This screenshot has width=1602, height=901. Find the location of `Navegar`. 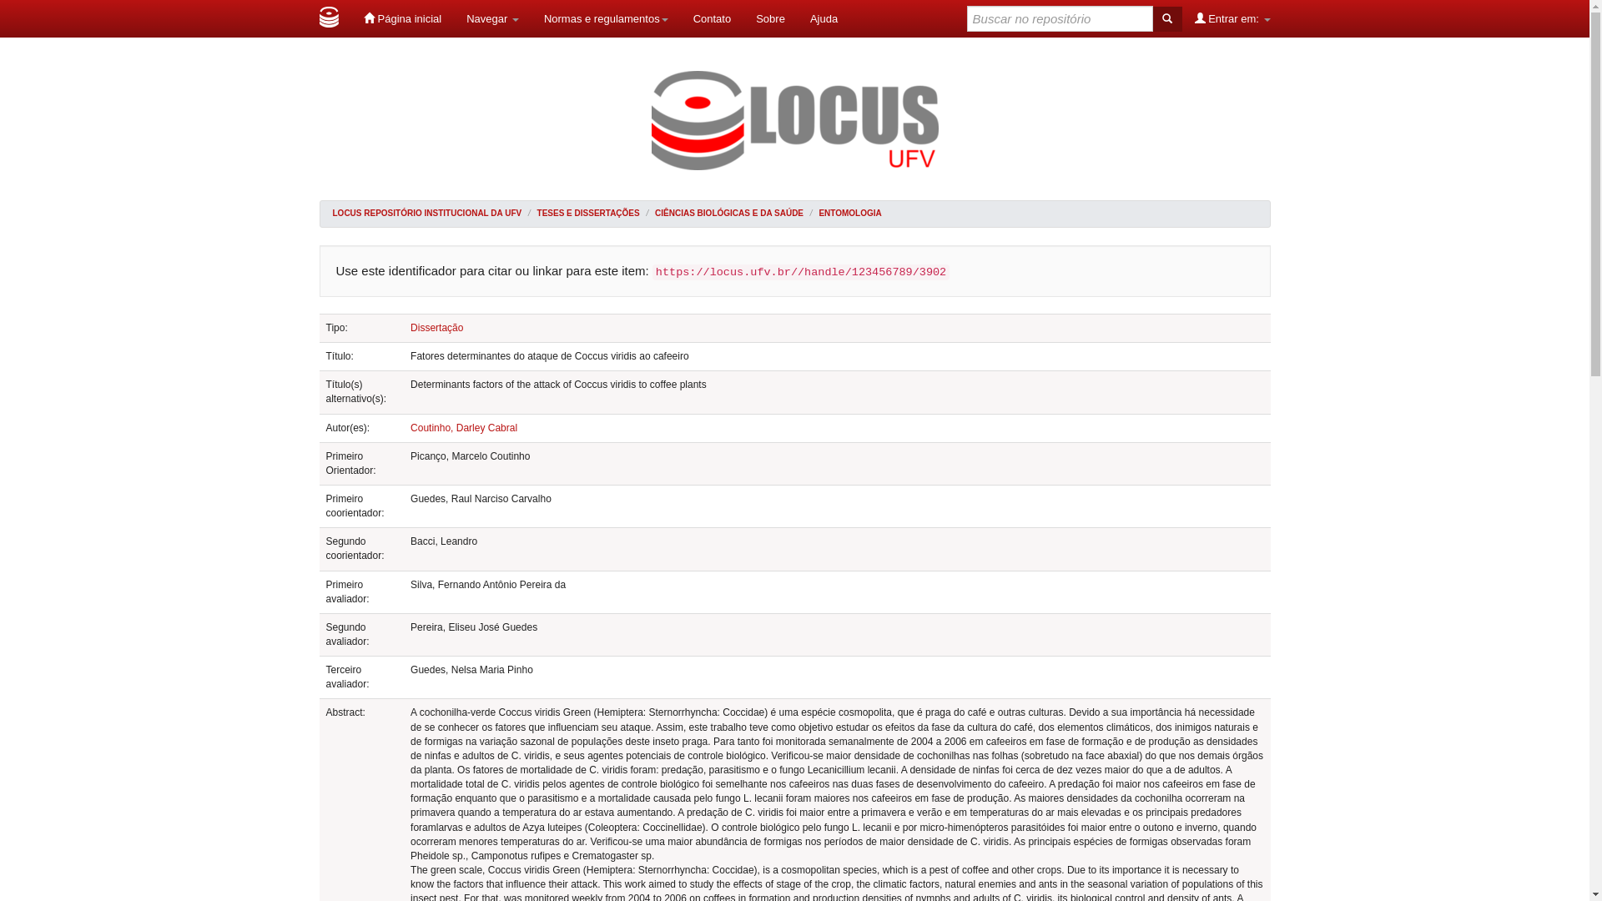

Navegar is located at coordinates (492, 18).